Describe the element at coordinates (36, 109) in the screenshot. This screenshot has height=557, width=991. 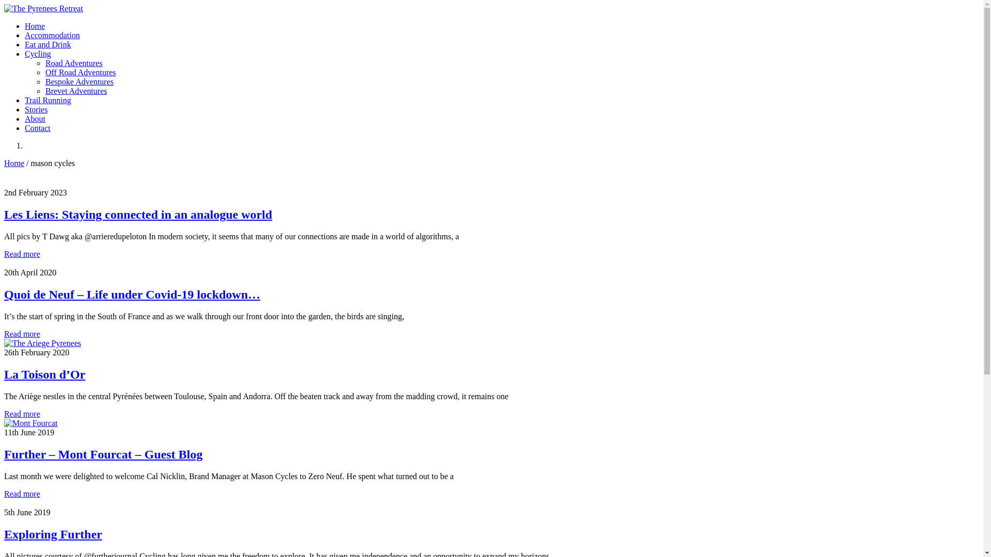
I see `Stories` at that location.